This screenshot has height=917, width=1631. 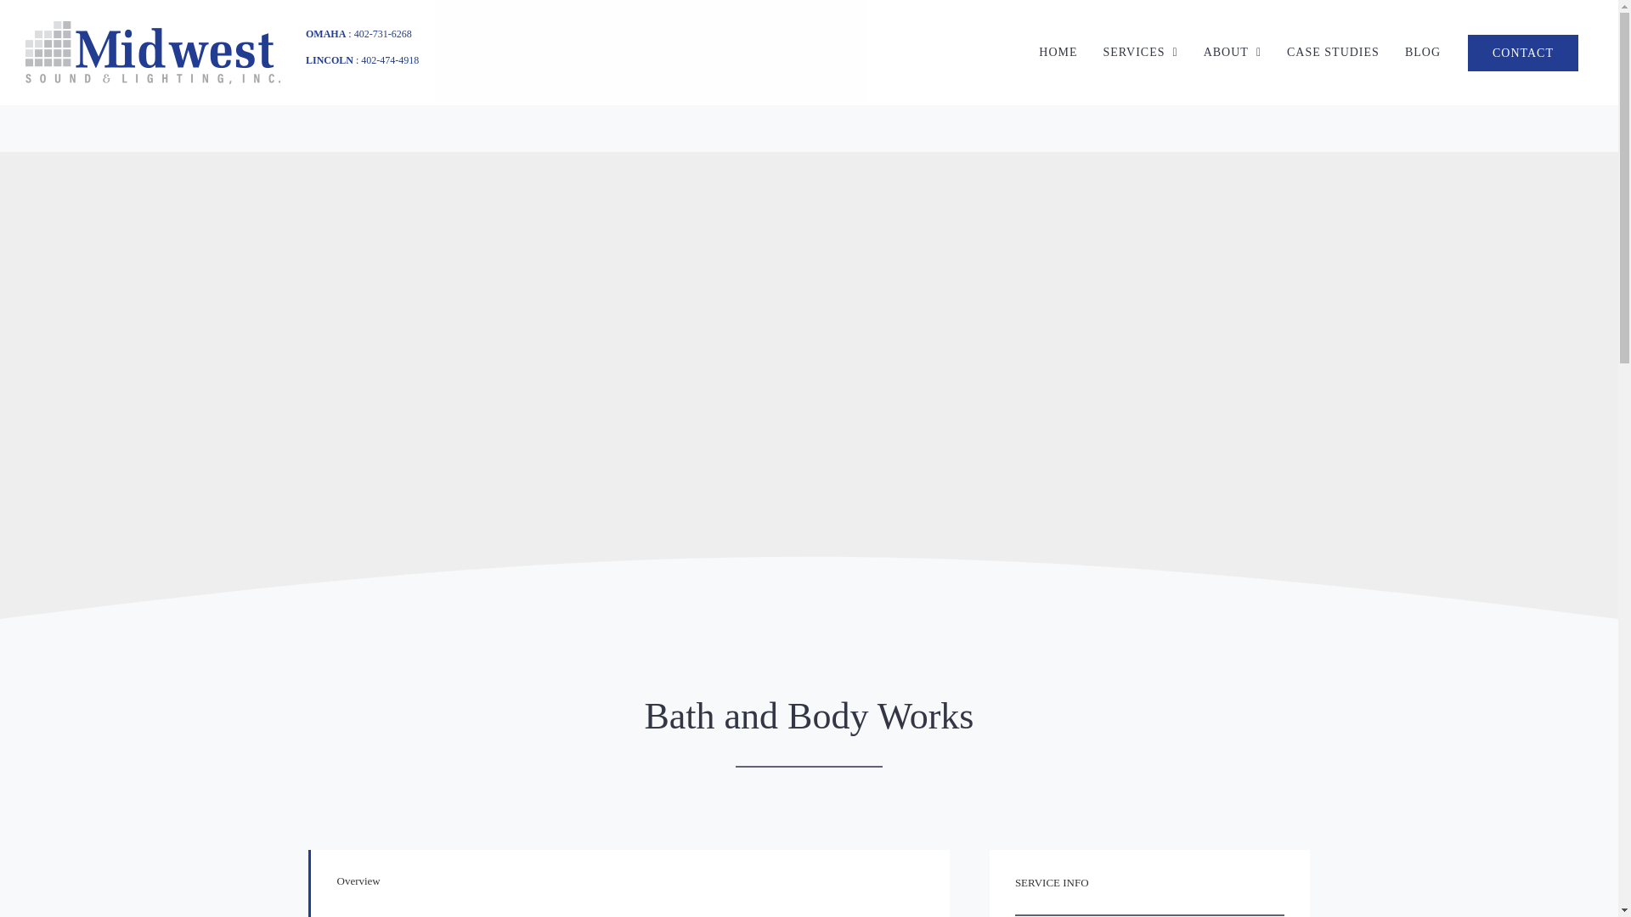 What do you see at coordinates (1333, 53) in the screenshot?
I see `CASE STUDIES` at bounding box center [1333, 53].